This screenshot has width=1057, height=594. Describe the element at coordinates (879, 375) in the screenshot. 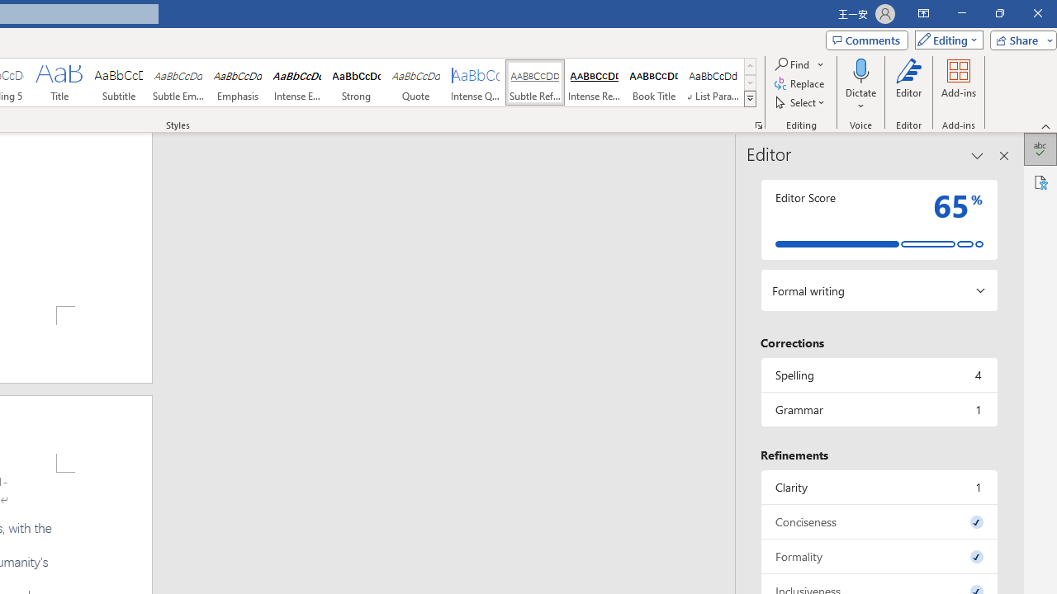

I see `Spelling, 4 issues. Press space or enter to review items.` at that location.